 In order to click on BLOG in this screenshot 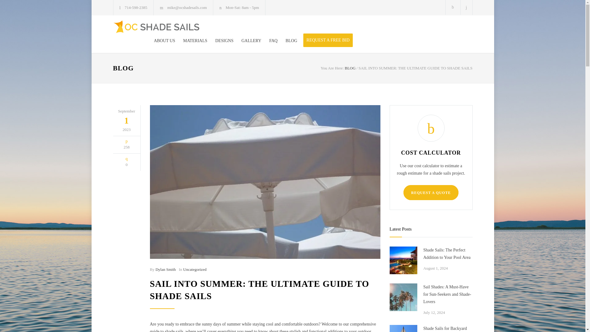, I will do `click(350, 68)`.